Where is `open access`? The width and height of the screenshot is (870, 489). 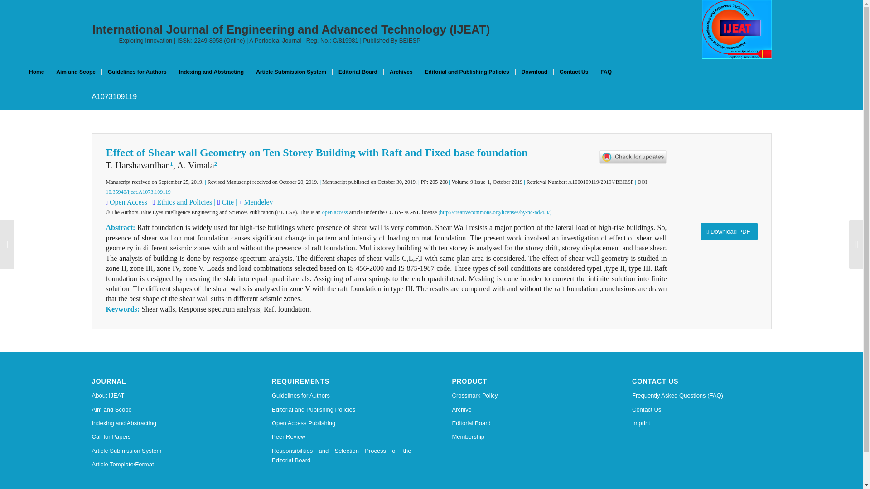 open access is located at coordinates (335, 212).